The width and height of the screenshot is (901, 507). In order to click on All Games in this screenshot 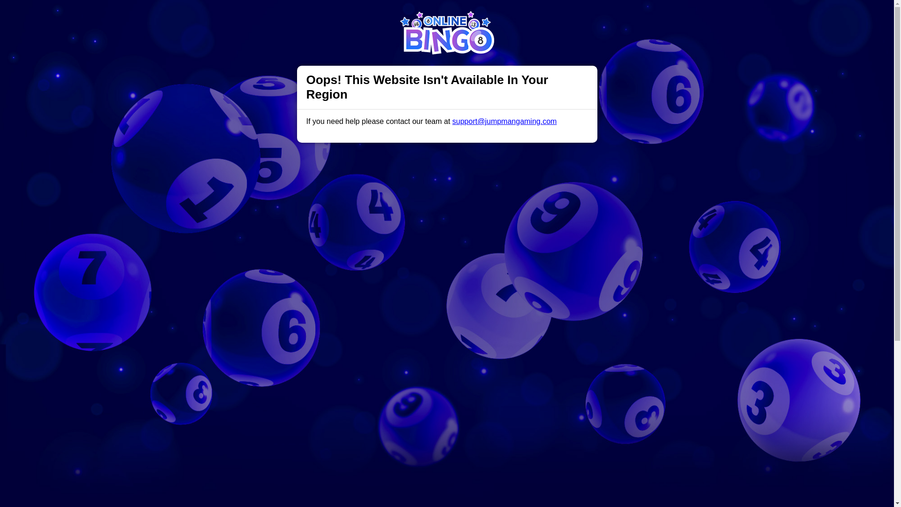, I will do `click(372, 16)`.